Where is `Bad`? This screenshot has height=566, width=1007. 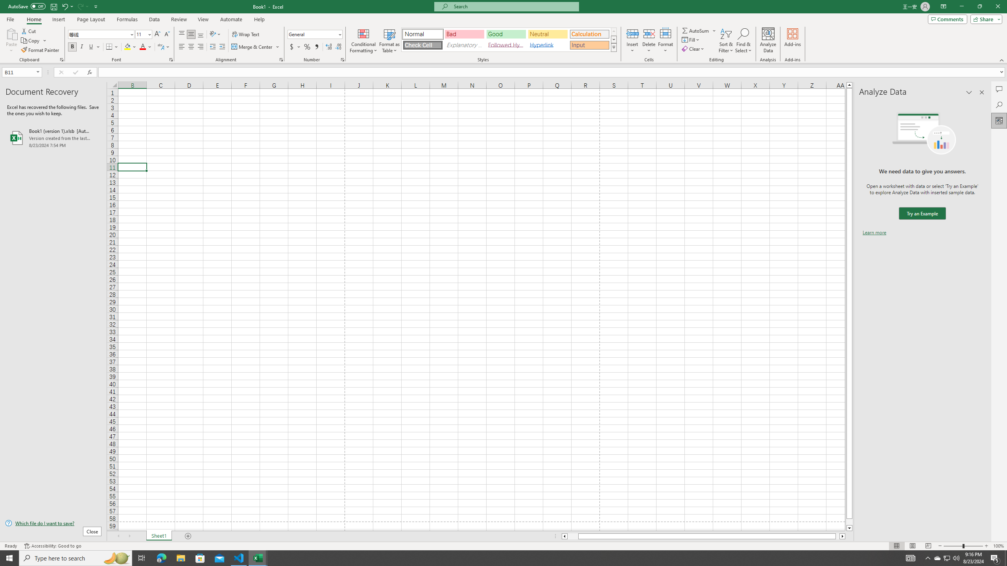 Bad is located at coordinates (464, 34).